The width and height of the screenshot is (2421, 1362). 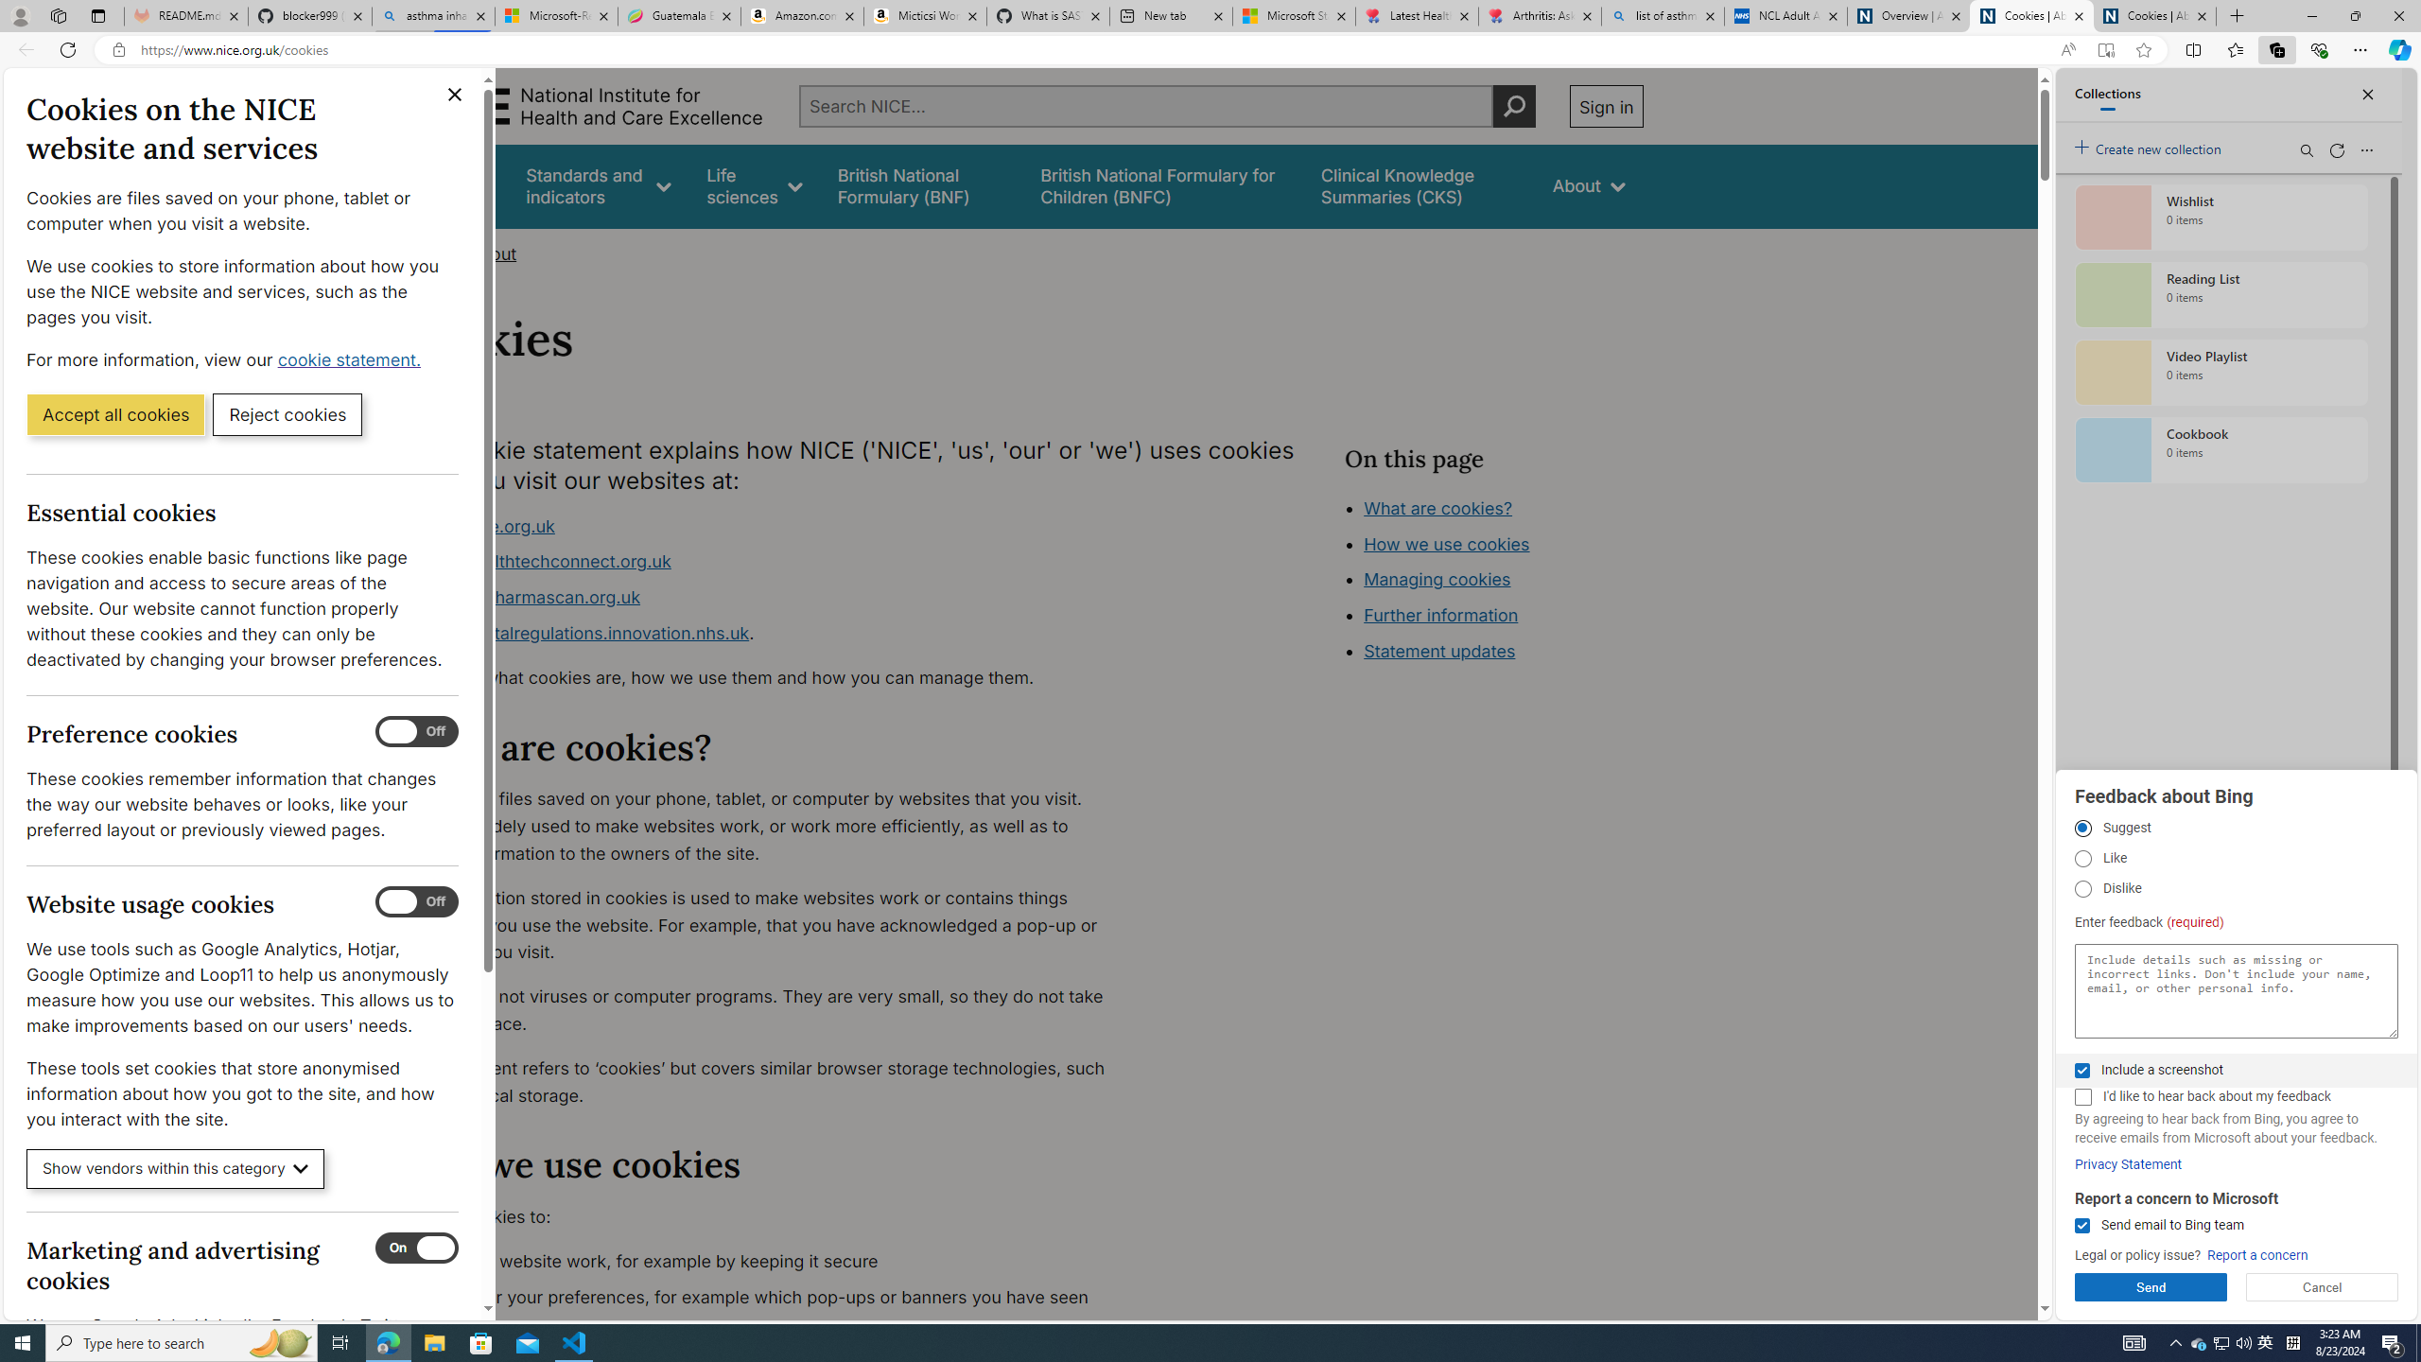 What do you see at coordinates (115, 413) in the screenshot?
I see `Accept all cookies` at bounding box center [115, 413].